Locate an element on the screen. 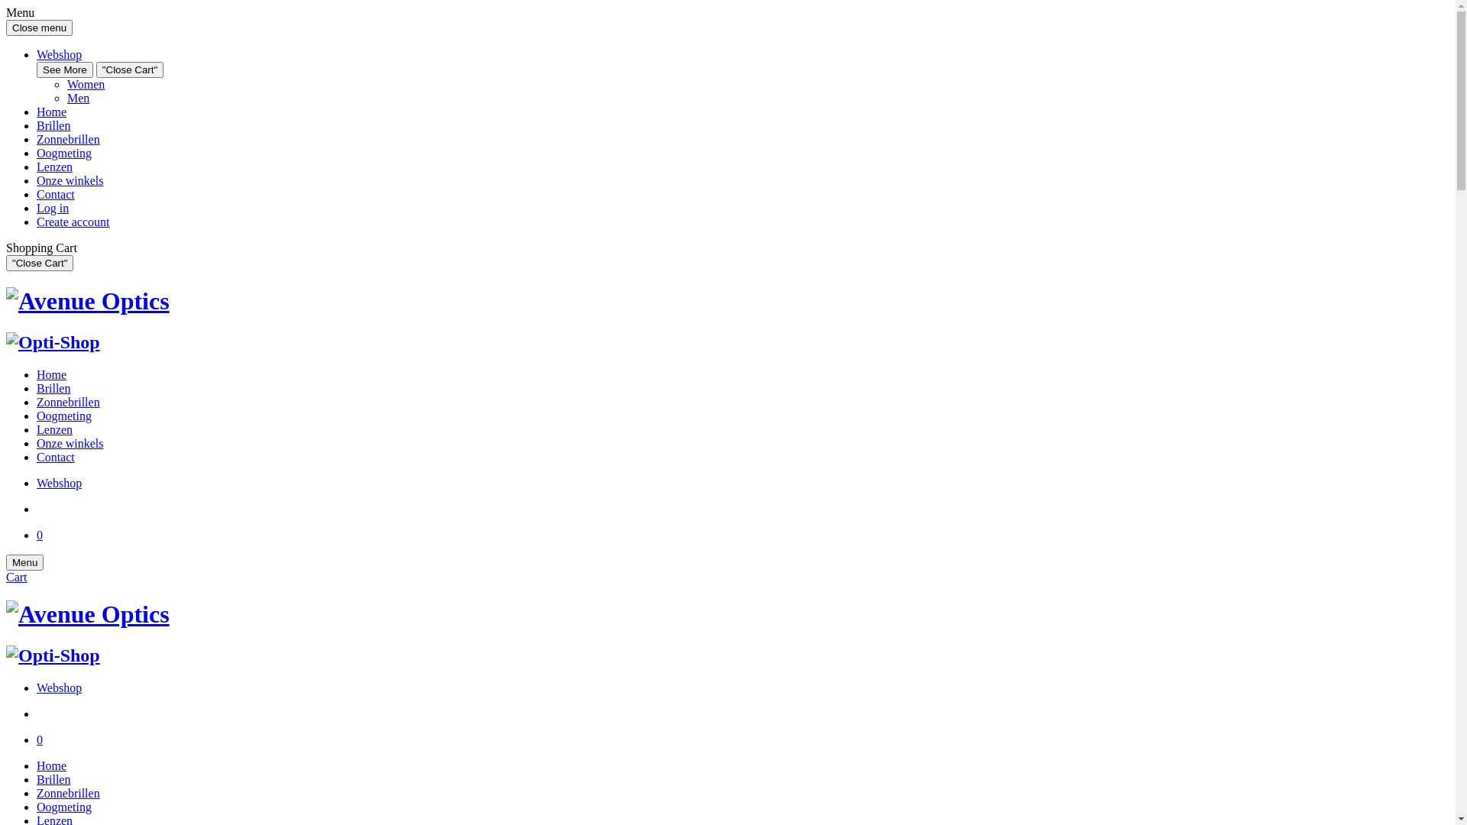 The width and height of the screenshot is (1467, 825). Women is located at coordinates (86, 84).